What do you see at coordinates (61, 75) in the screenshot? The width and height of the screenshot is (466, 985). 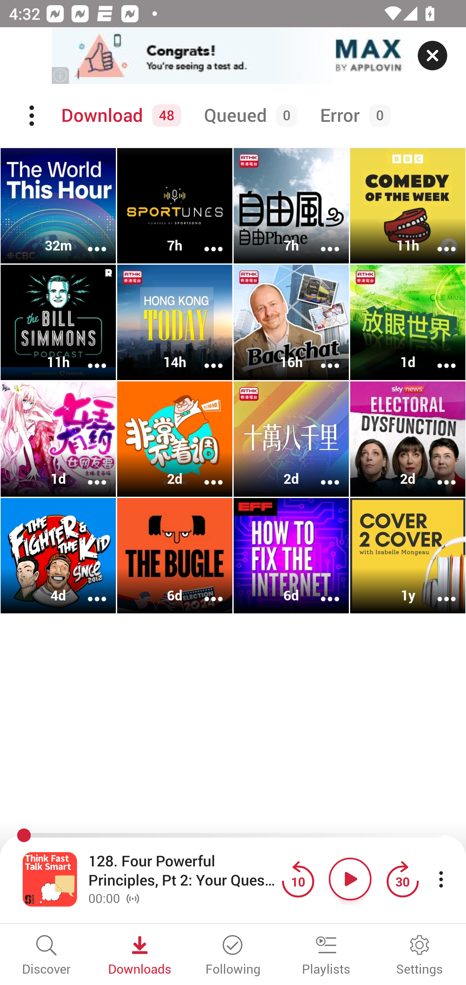 I see `(i)` at bounding box center [61, 75].